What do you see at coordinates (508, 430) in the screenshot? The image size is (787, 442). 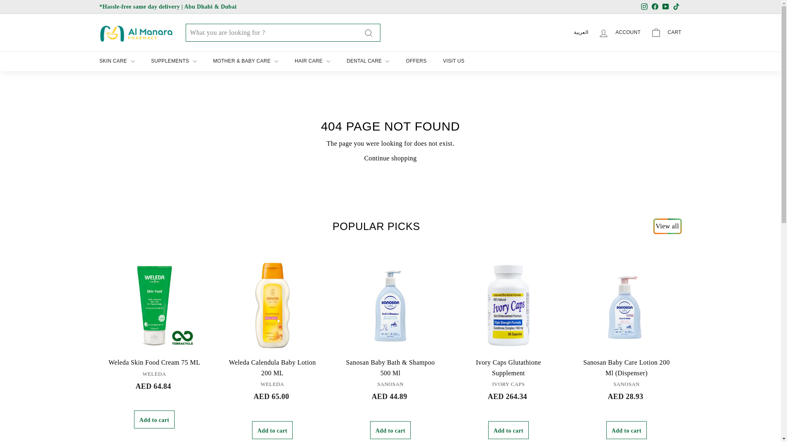 I see `Add to cart` at bounding box center [508, 430].